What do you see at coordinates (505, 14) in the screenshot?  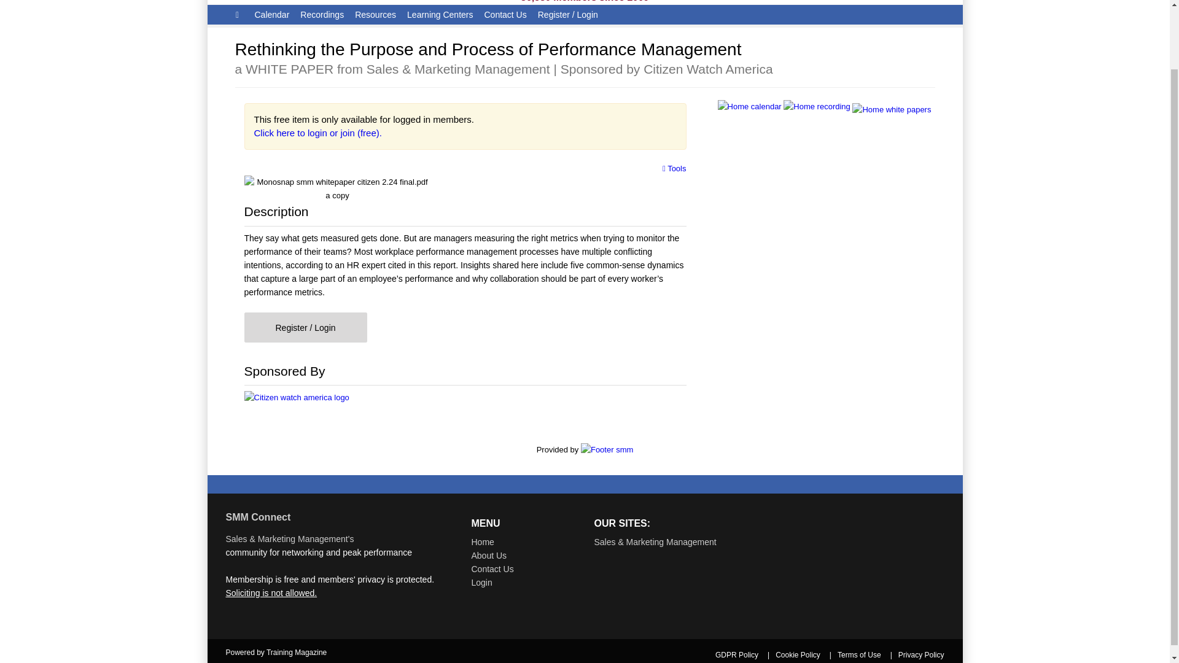 I see `Contact Us` at bounding box center [505, 14].